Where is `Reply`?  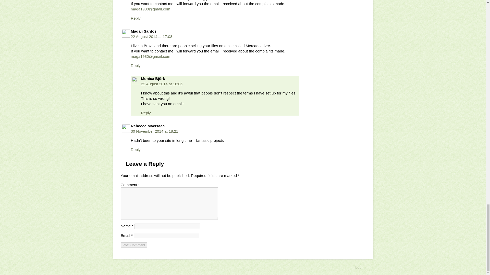
Reply is located at coordinates (135, 18).